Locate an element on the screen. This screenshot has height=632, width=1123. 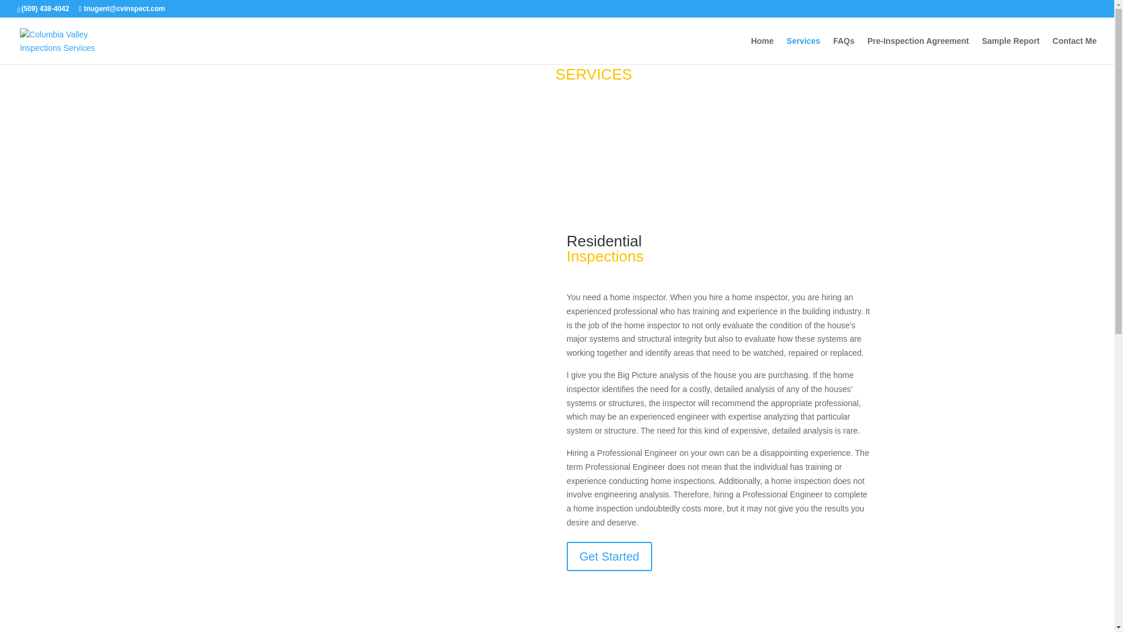
Pre-Inspection Agreement is located at coordinates (918, 50).